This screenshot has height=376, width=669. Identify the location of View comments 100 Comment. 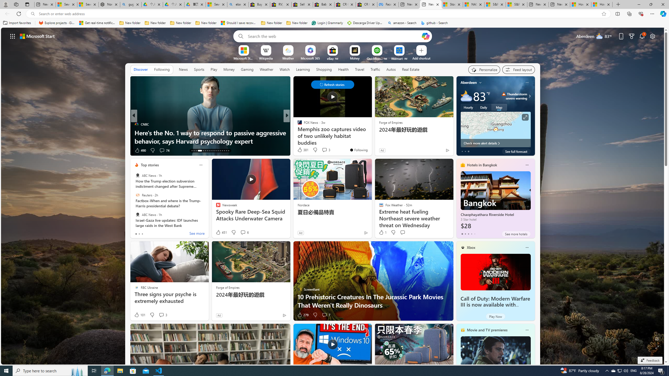
(321, 150).